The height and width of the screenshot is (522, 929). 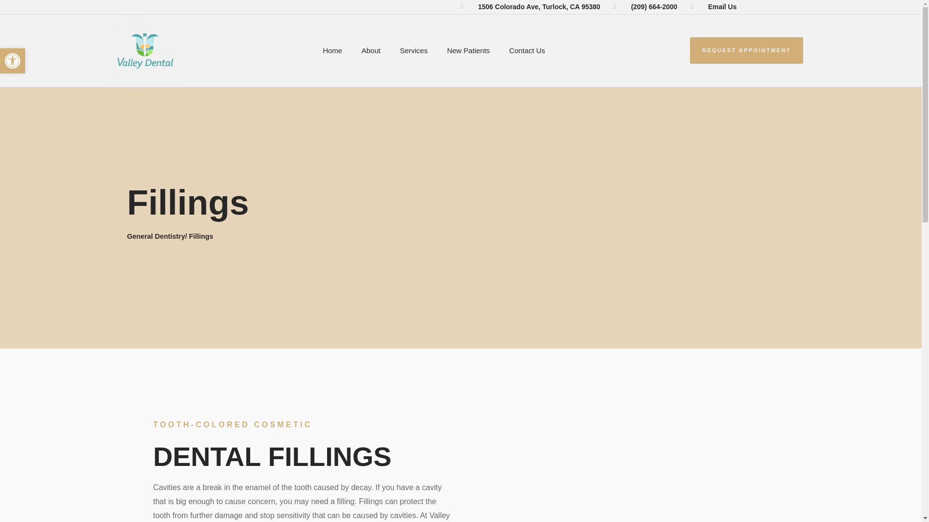 I want to click on Email Us, so click(x=714, y=7).